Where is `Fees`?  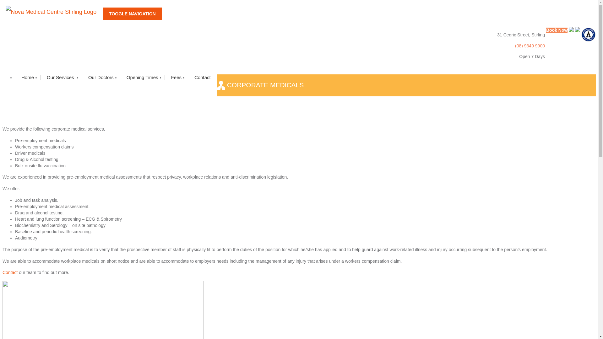 Fees is located at coordinates (176, 77).